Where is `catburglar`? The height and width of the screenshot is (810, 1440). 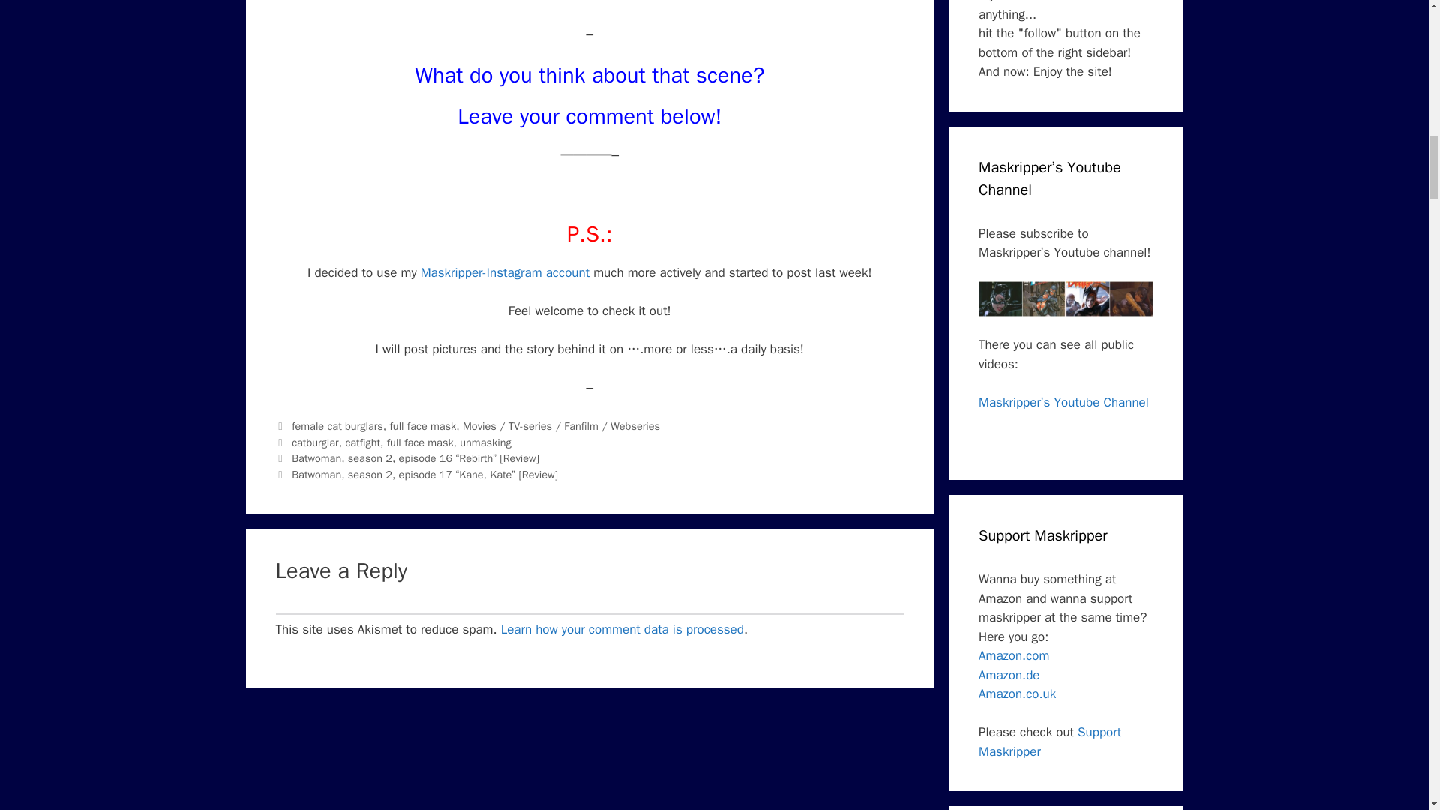
catburglar is located at coordinates (315, 442).